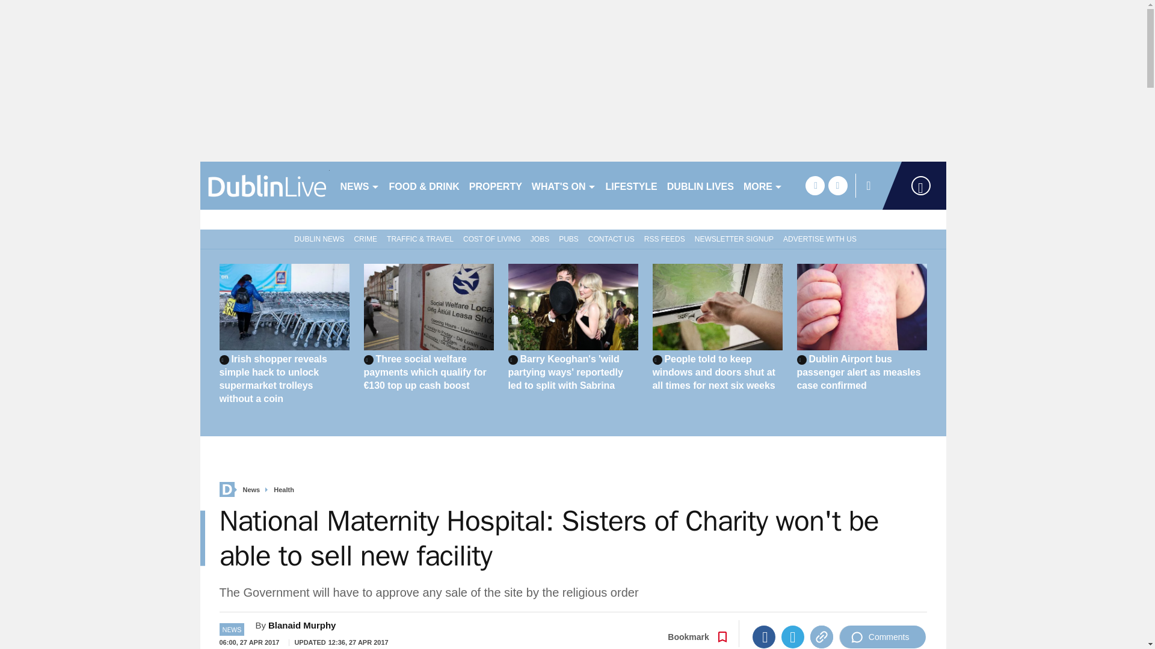  I want to click on DUBLIN LIVES, so click(700, 185).